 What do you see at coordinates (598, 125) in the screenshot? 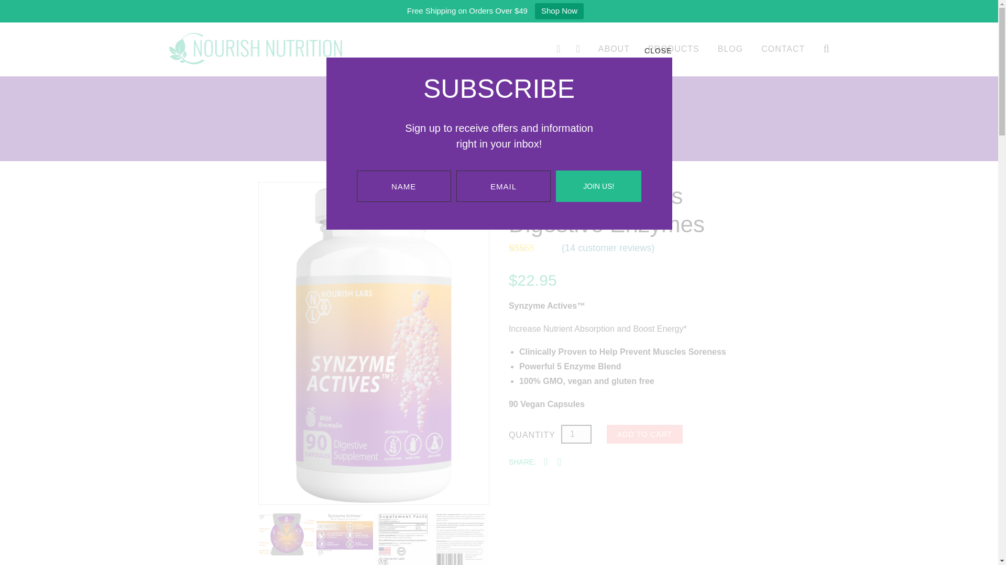
I see `JOIN US!` at bounding box center [598, 125].